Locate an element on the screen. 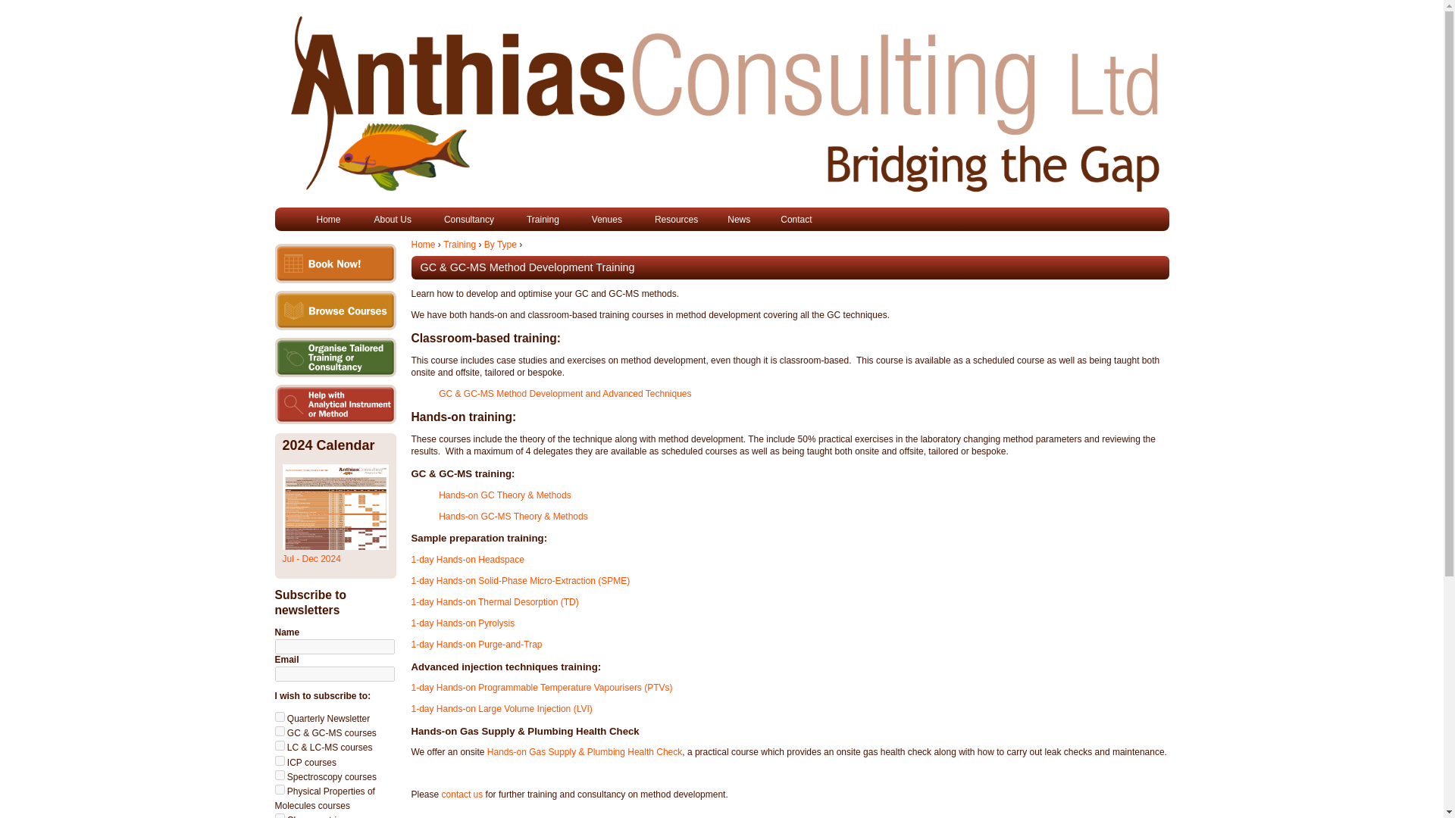 This screenshot has width=1455, height=818. 783864 is located at coordinates (279, 732).